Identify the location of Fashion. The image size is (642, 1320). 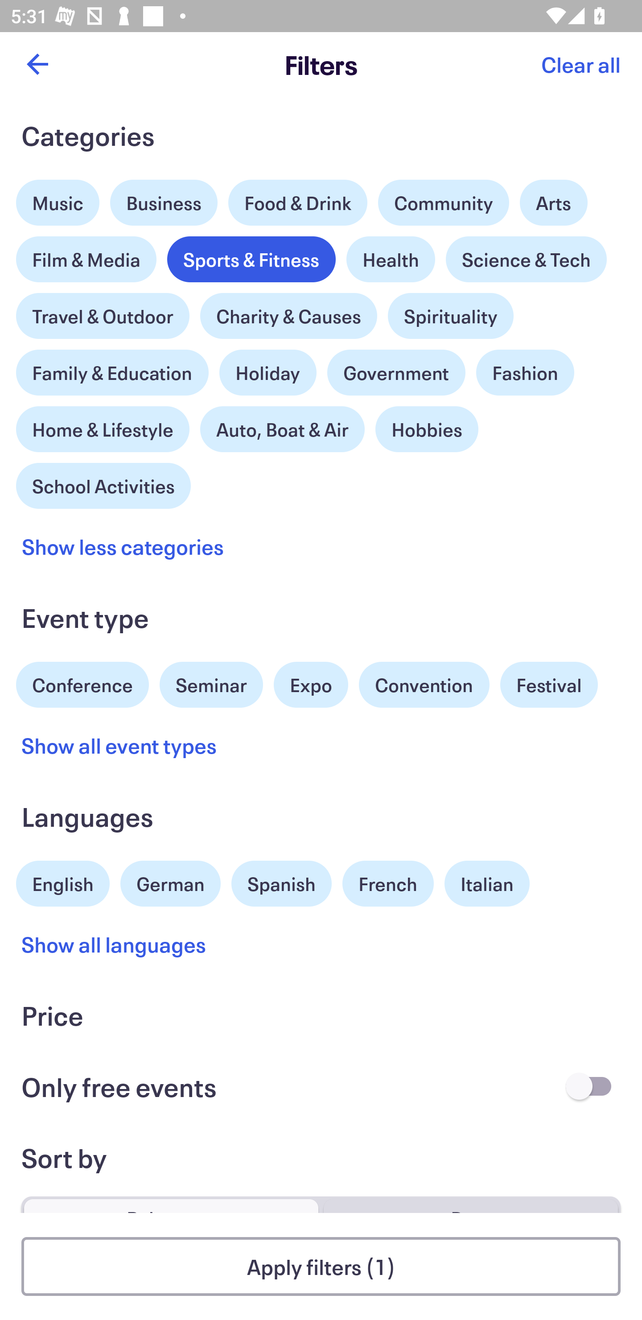
(525, 373).